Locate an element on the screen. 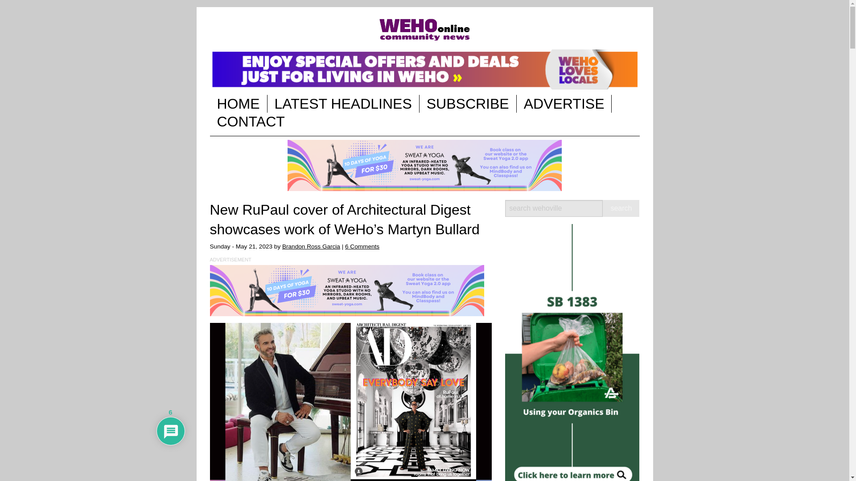  HOME is located at coordinates (238, 103).